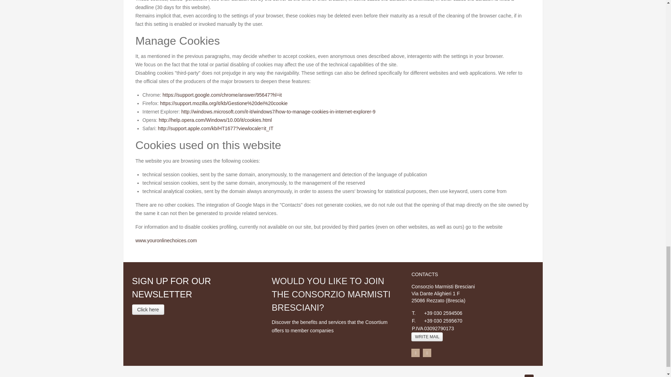 The height and width of the screenshot is (377, 671). I want to click on WOULD YOU LIKE TO JOIN THE CONSORZIO MARMISTI BRESCIANI?, so click(331, 294).